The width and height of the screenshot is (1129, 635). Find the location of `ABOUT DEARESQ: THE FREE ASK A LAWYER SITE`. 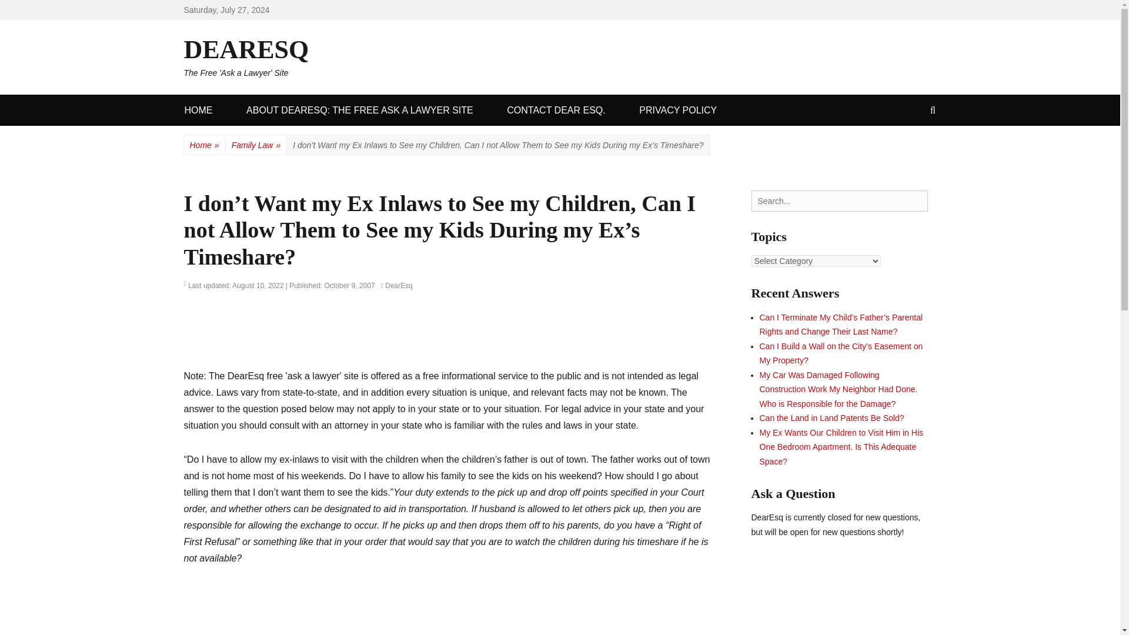

ABOUT DEARESQ: THE FREE ASK A LAWYER SITE is located at coordinates (360, 109).